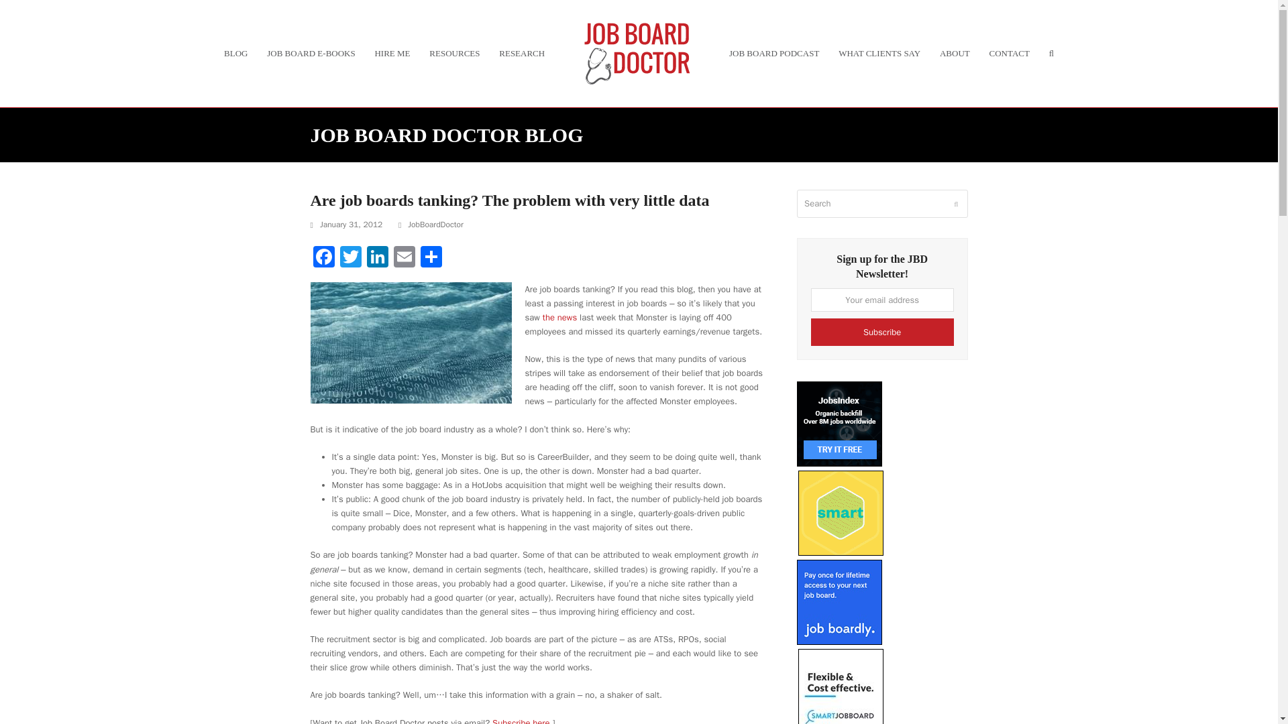 The image size is (1288, 724). Describe the element at coordinates (350, 257) in the screenshot. I see `Twitter` at that location.